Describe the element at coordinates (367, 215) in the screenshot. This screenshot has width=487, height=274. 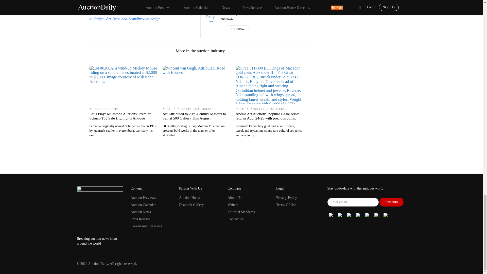
I see `Thread` at that location.